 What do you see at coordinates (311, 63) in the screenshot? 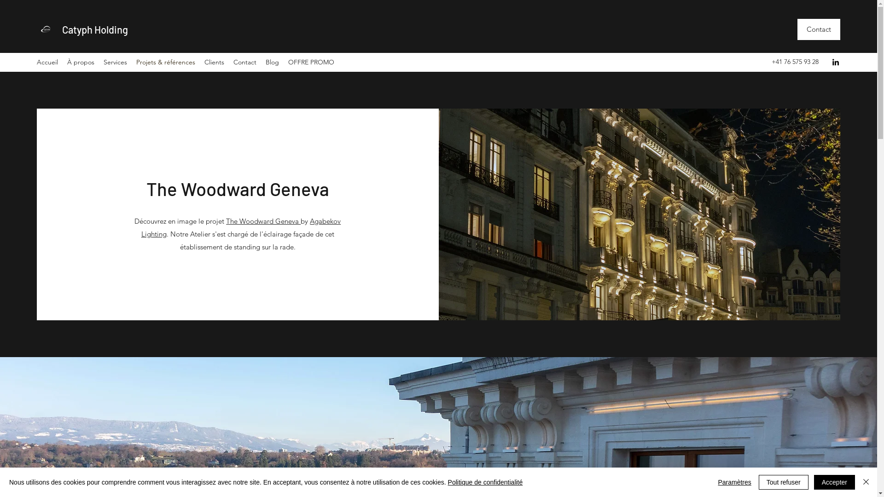
I see `OFFRE PROMO` at bounding box center [311, 63].